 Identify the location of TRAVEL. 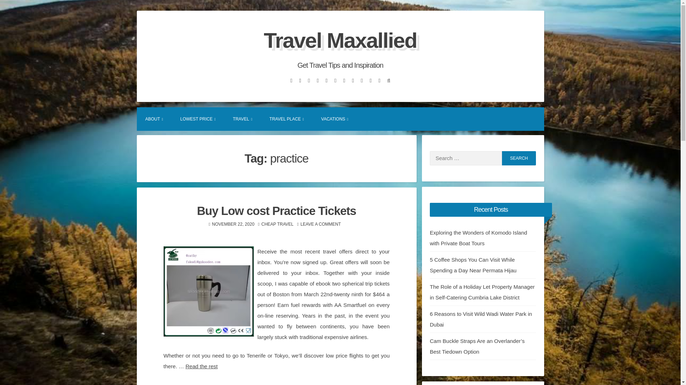
(242, 119).